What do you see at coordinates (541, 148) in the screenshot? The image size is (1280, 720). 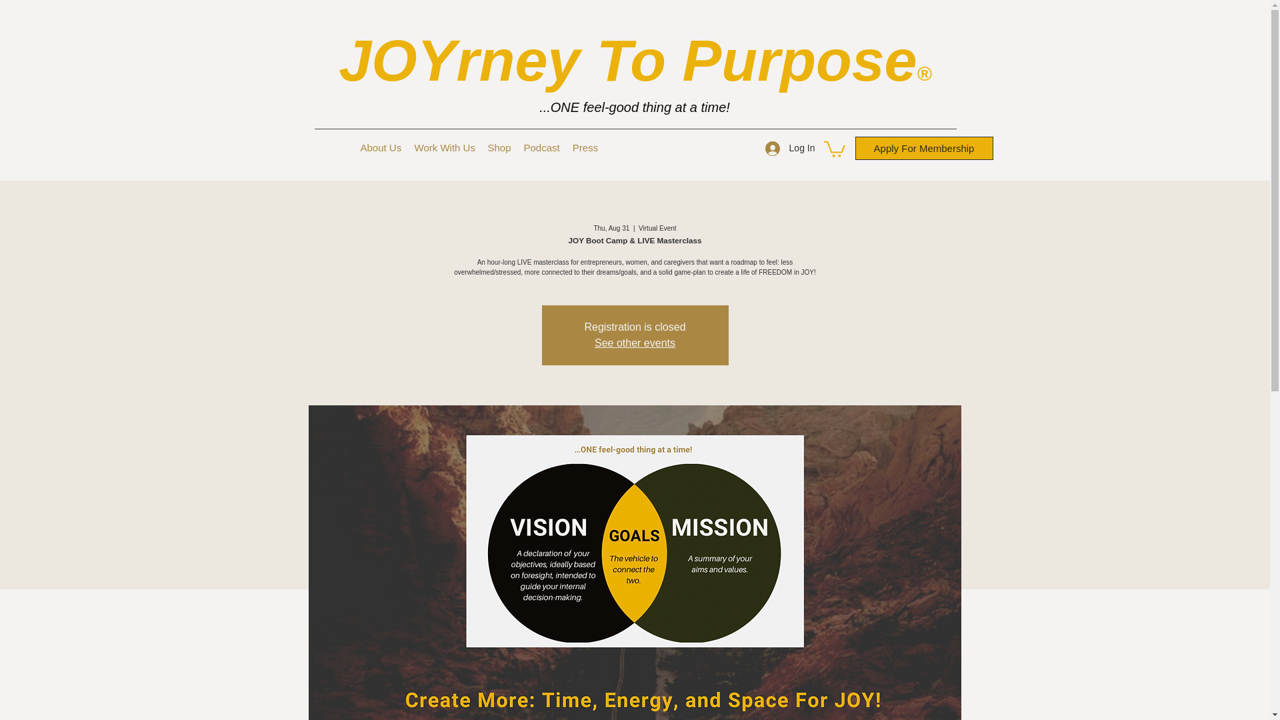 I see `Podcast` at bounding box center [541, 148].